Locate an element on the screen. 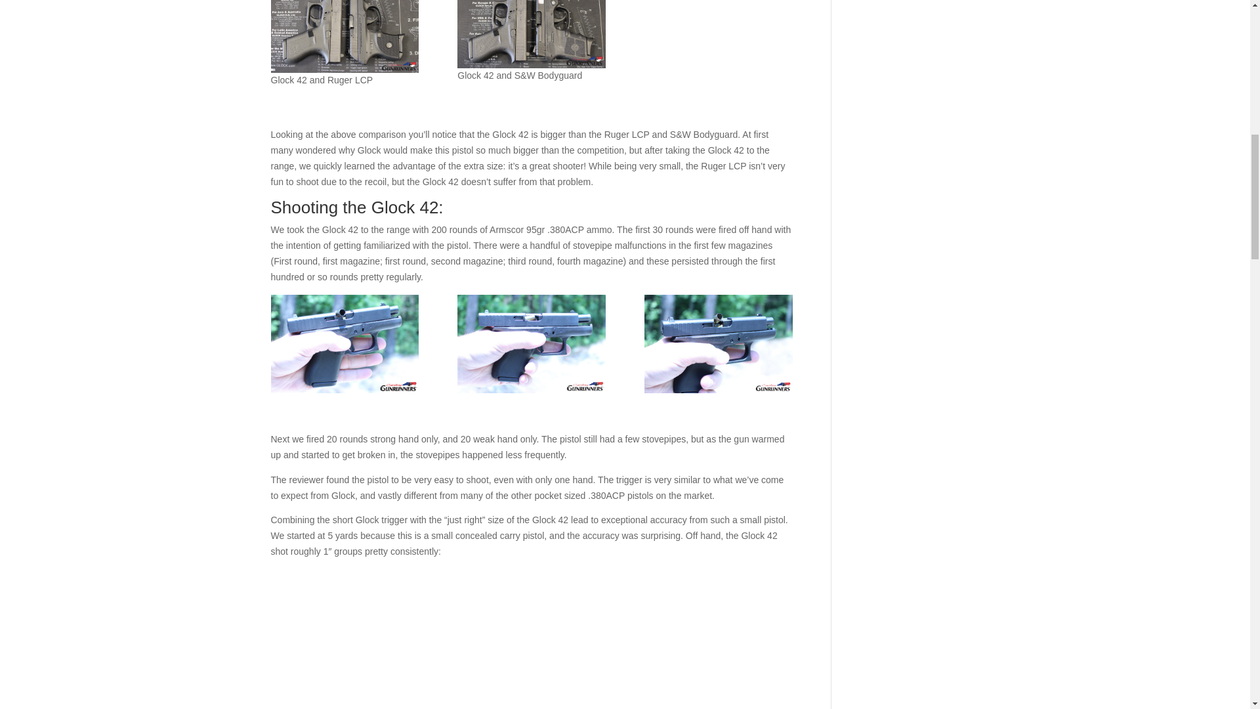  Glock 42 vs Ruger LCP is located at coordinates (344, 37).